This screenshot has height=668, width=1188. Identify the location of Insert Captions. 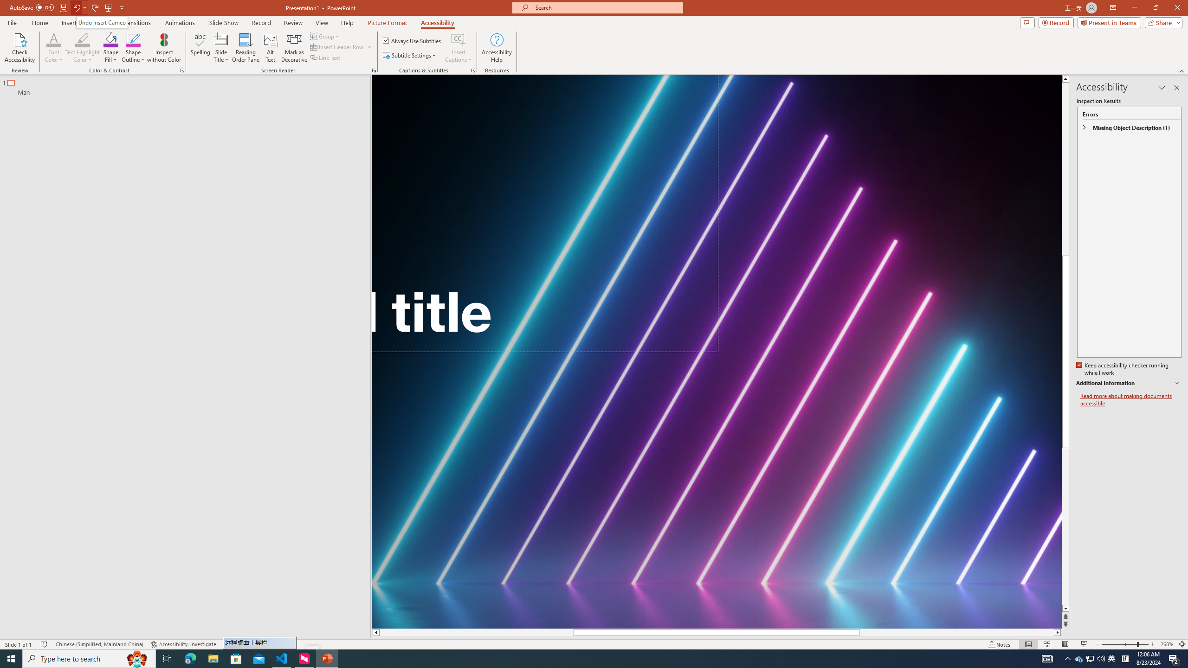
(458, 48).